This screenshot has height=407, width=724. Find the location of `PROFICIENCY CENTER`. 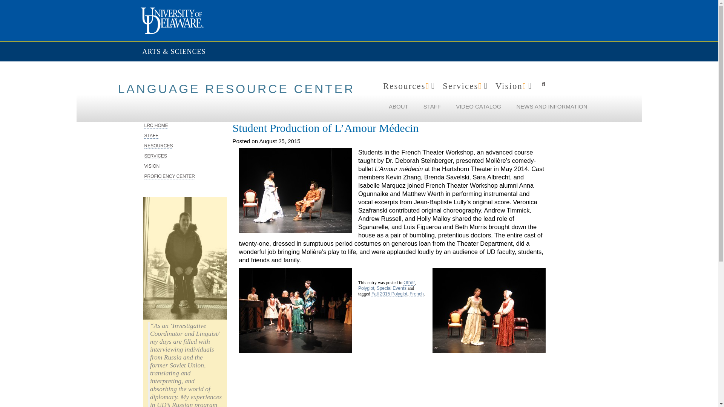

PROFICIENCY CENTER is located at coordinates (169, 176).